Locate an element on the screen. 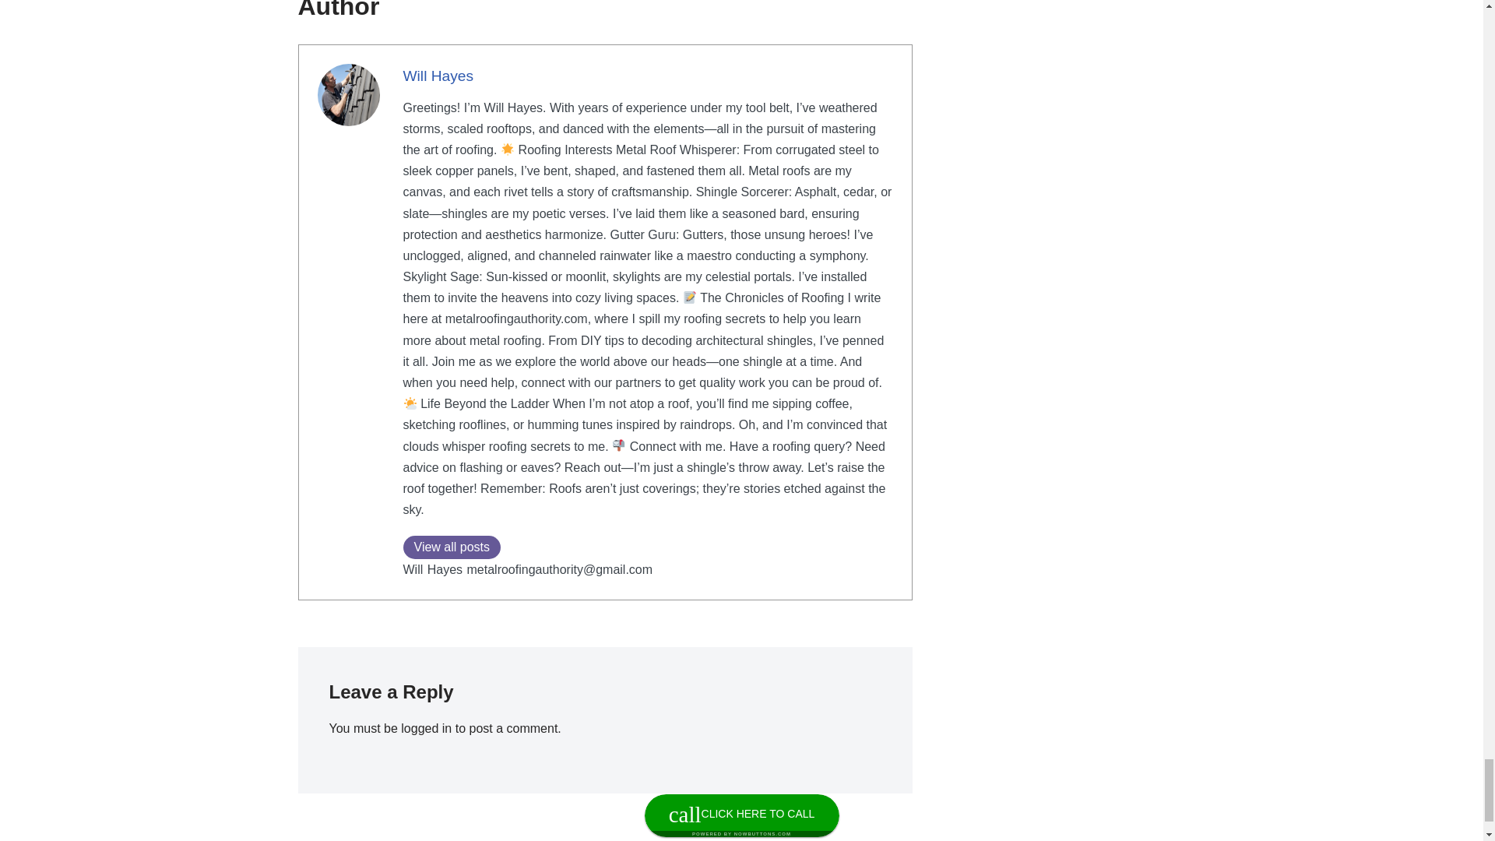 The height and width of the screenshot is (841, 1495). Will Hayes is located at coordinates (438, 76).